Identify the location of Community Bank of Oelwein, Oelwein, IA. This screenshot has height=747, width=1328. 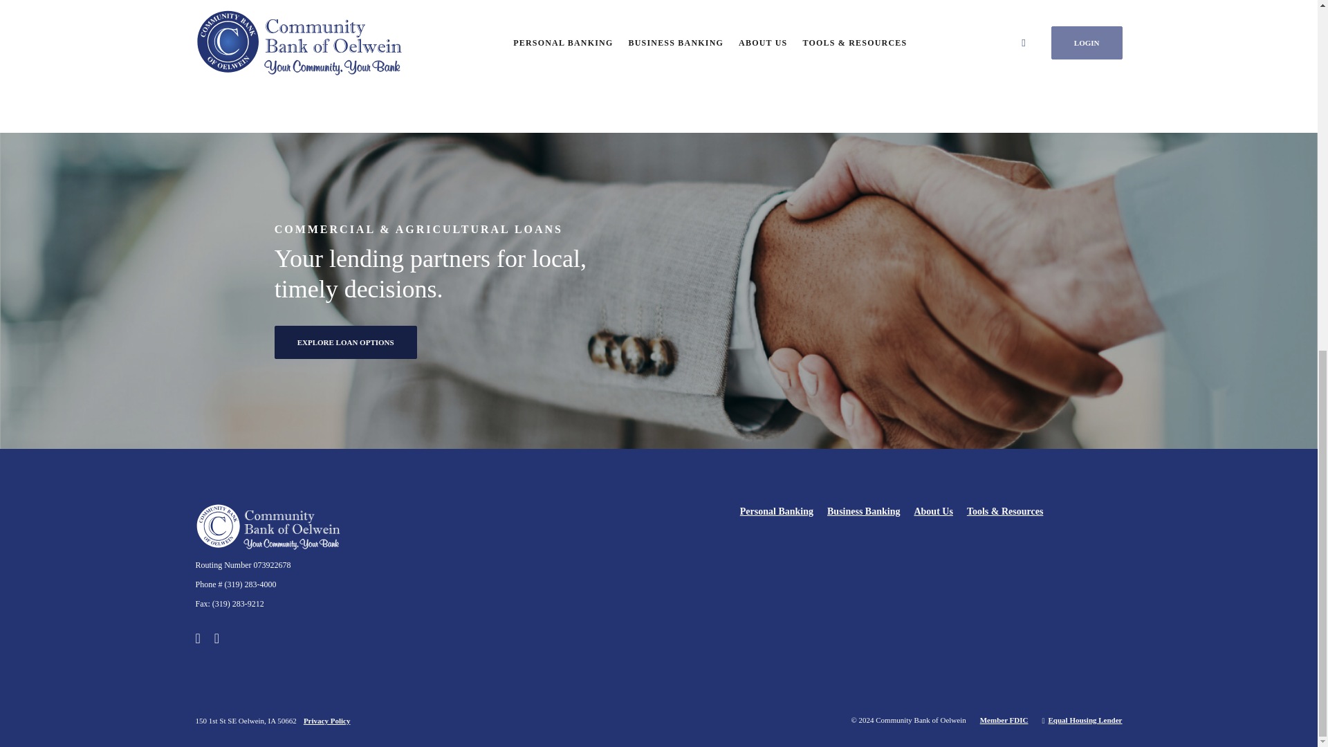
(267, 528).